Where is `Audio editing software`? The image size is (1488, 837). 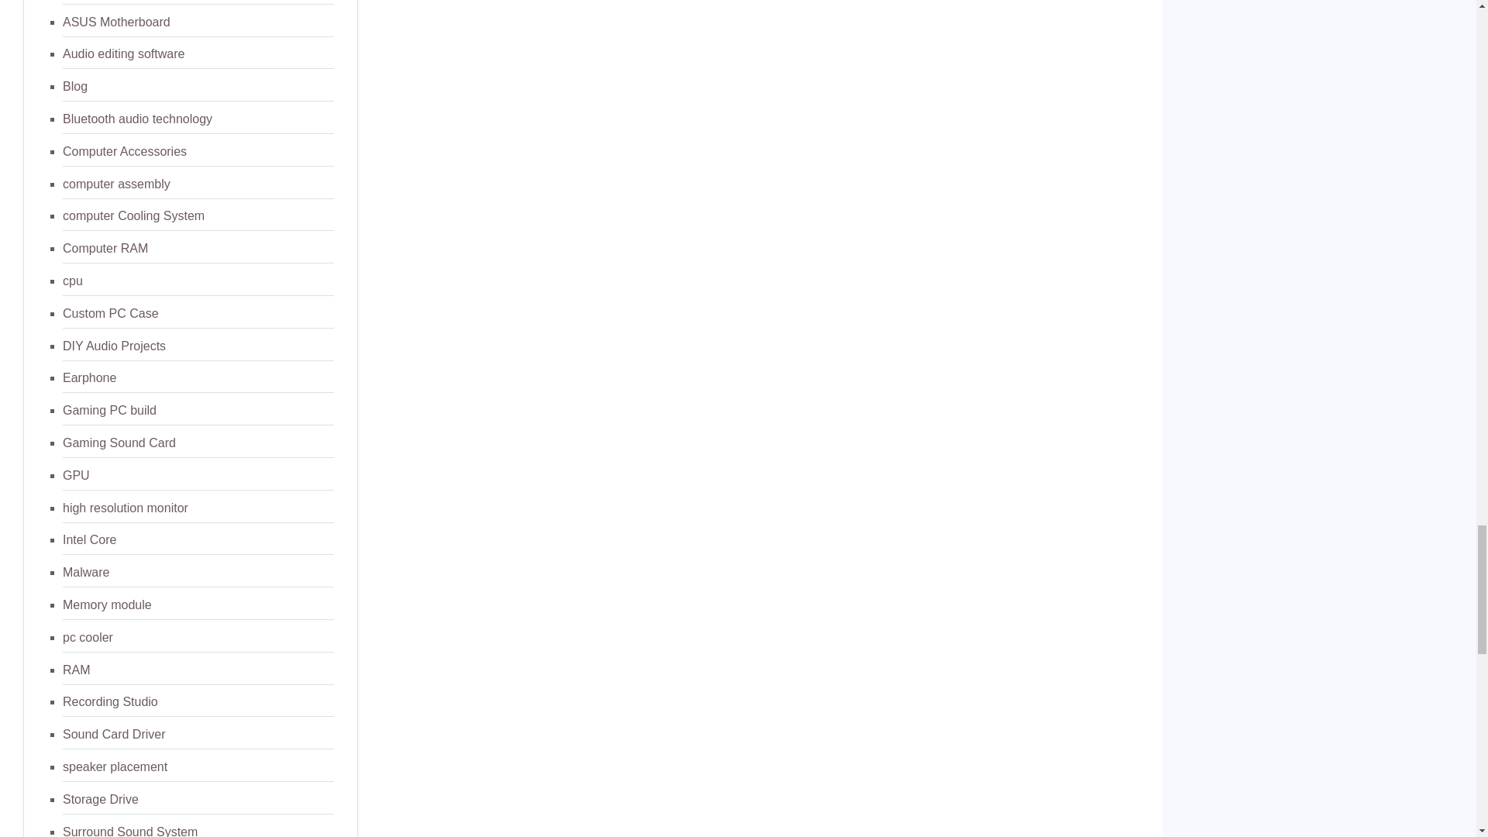 Audio editing software is located at coordinates (123, 53).